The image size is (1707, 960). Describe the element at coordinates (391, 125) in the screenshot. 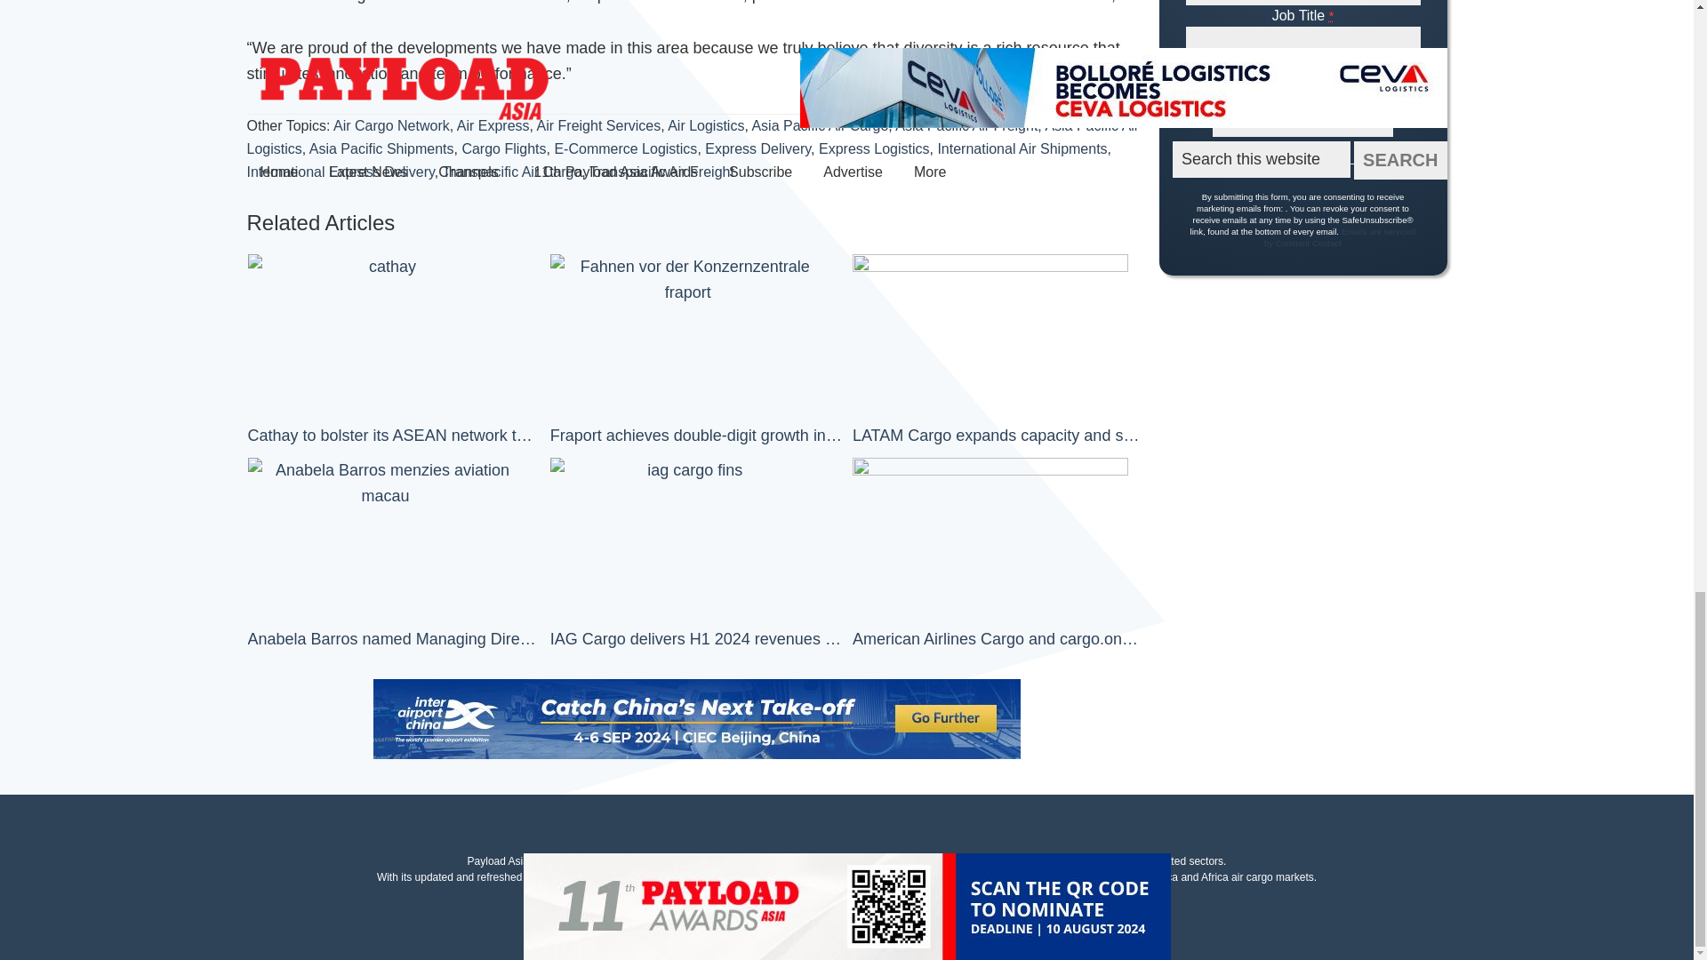

I see `Air Cargo Network` at that location.